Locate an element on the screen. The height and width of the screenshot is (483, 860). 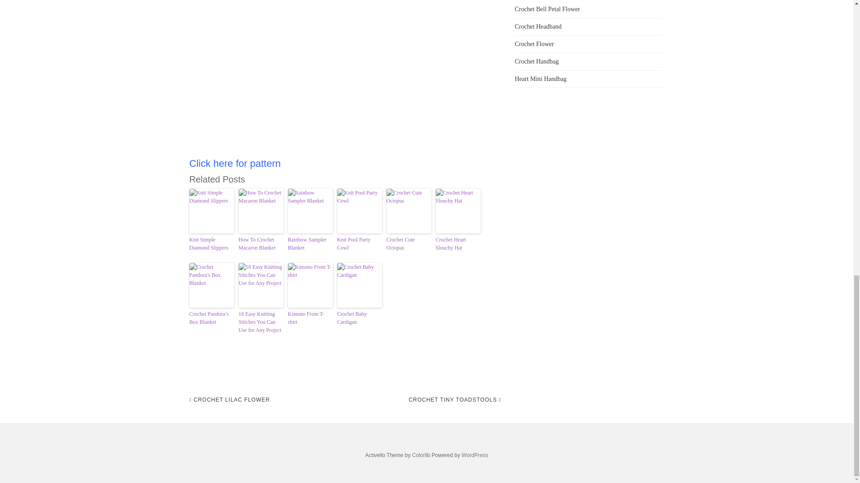
Crochet Baby Cardigan is located at coordinates (359, 318).